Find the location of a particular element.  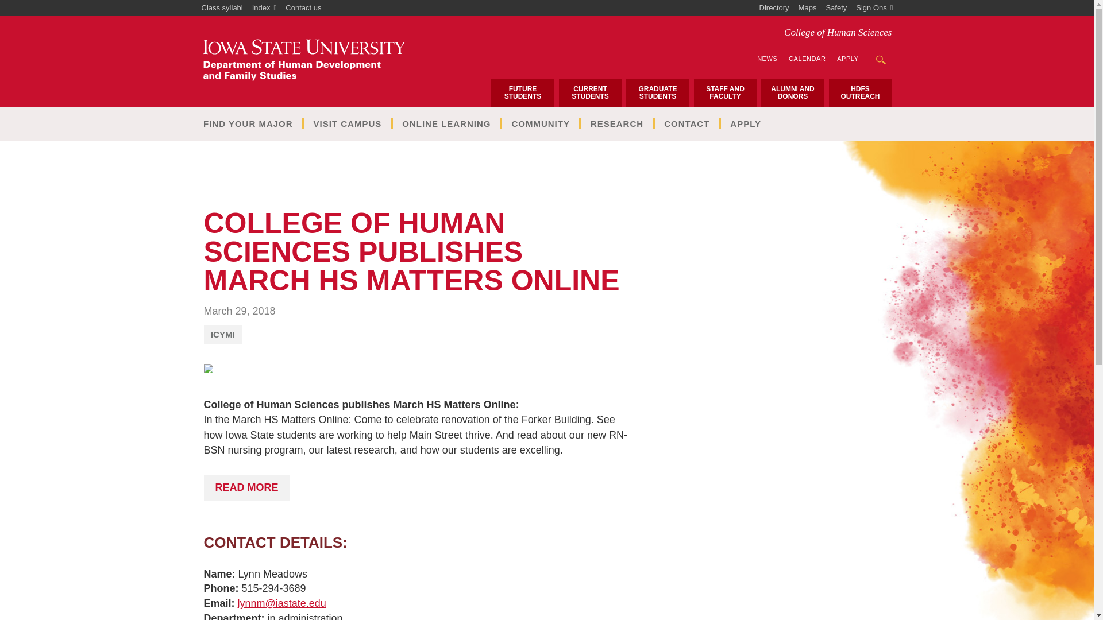

Sign Ons is located at coordinates (874, 8).